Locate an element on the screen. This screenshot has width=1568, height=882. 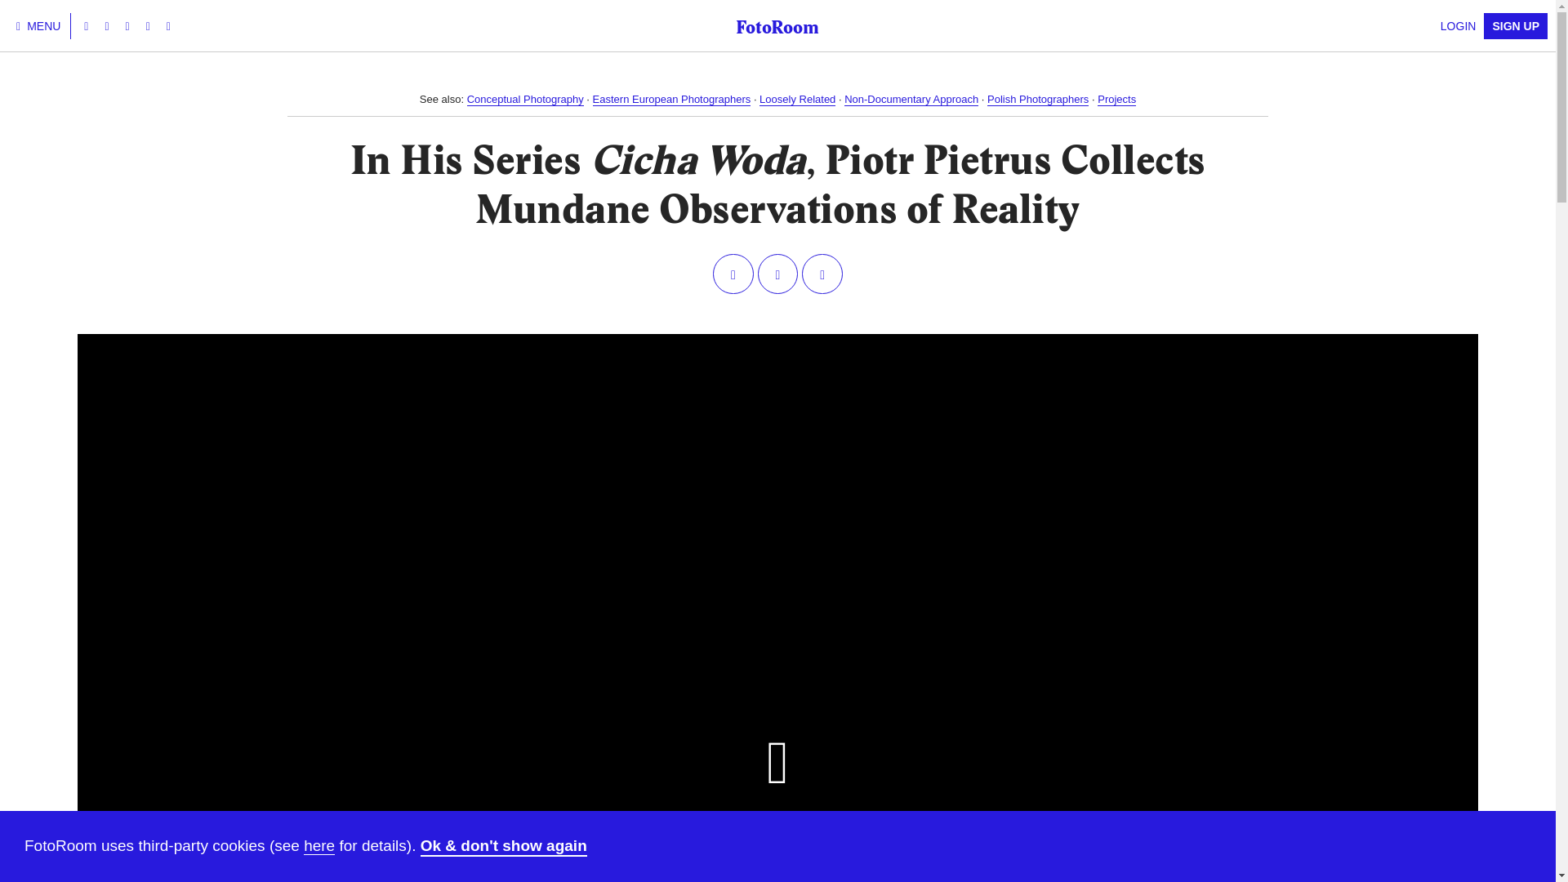
Eastern European Photographers is located at coordinates (671, 100).